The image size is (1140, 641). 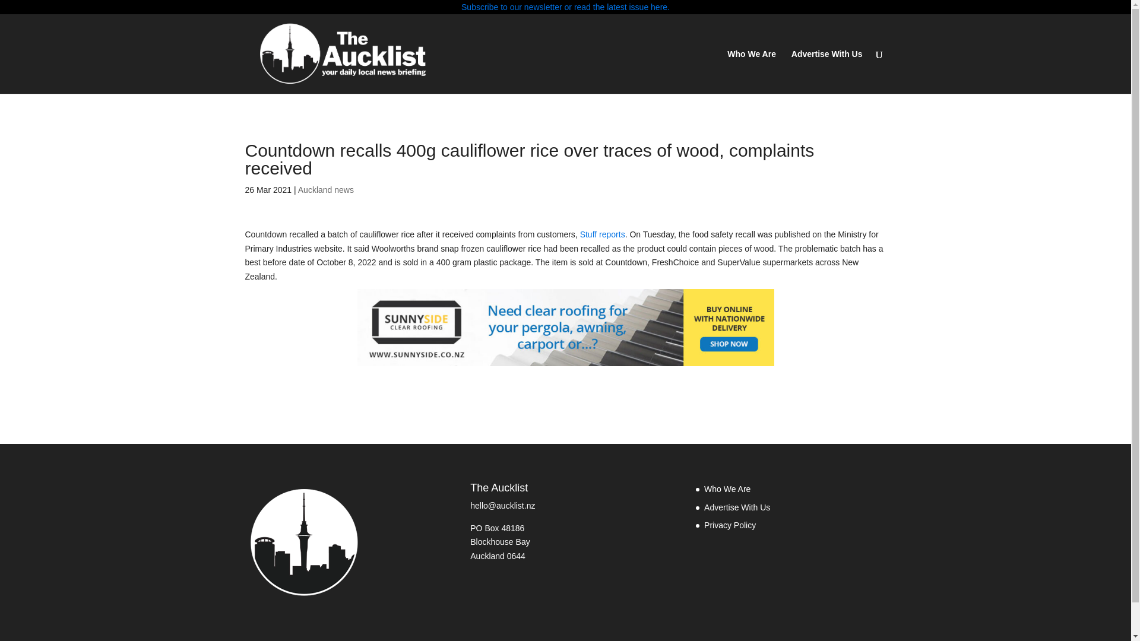 What do you see at coordinates (565, 7) in the screenshot?
I see `Subscribe to our newsletter or read the latest issue here.` at bounding box center [565, 7].